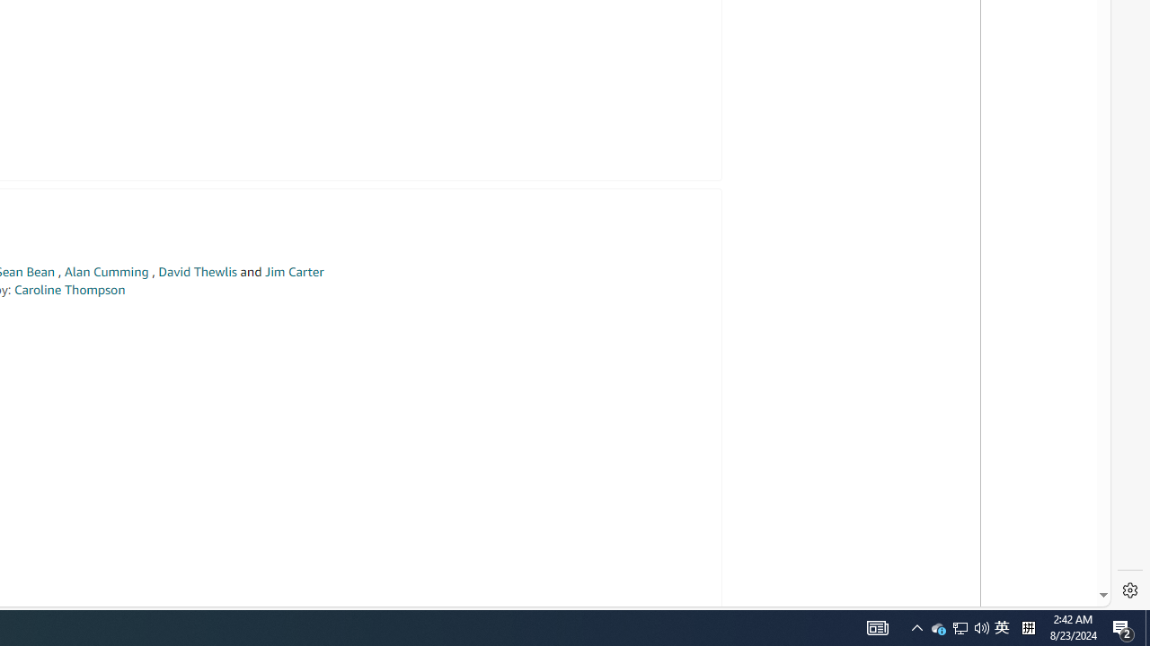  Describe the element at coordinates (106, 272) in the screenshot. I see `Alan Cumming` at that location.